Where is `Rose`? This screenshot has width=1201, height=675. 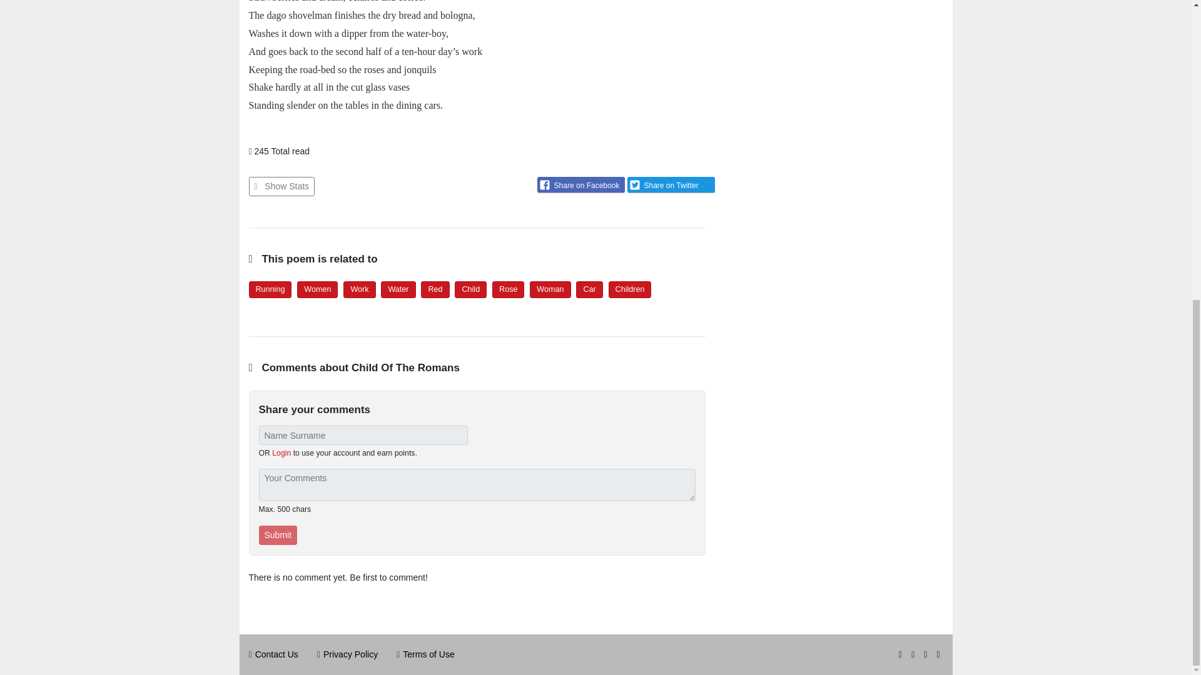 Rose is located at coordinates (508, 289).